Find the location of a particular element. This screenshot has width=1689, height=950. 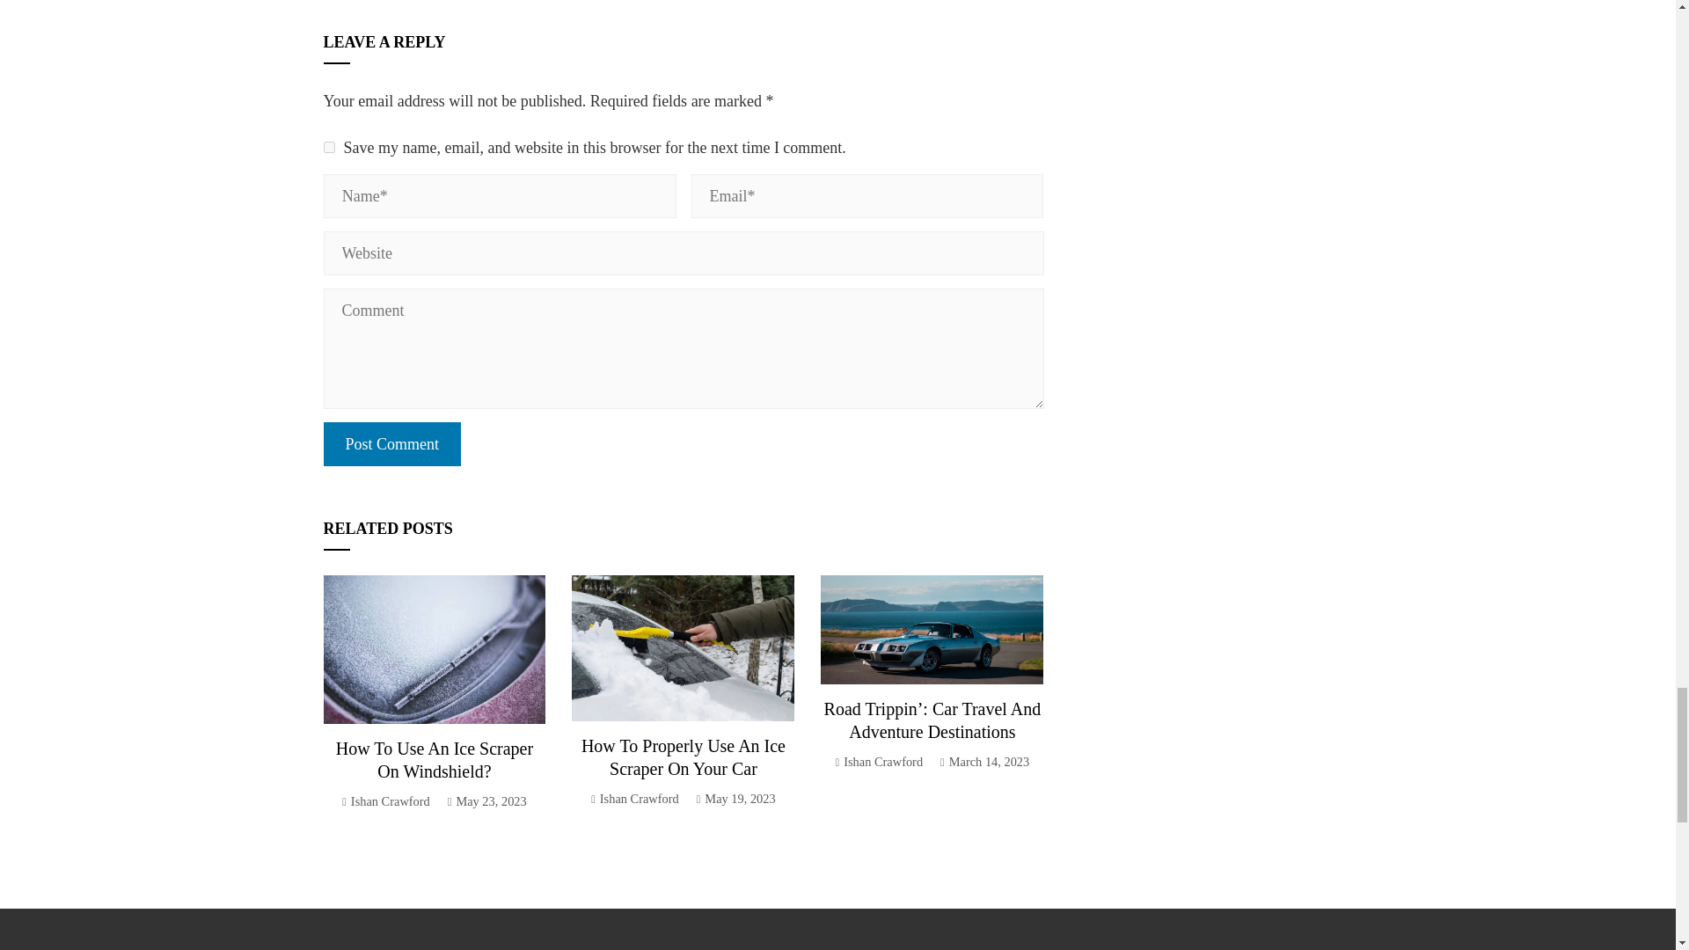

How to Properly Use an Ice Scraper on Your Car is located at coordinates (683, 756).